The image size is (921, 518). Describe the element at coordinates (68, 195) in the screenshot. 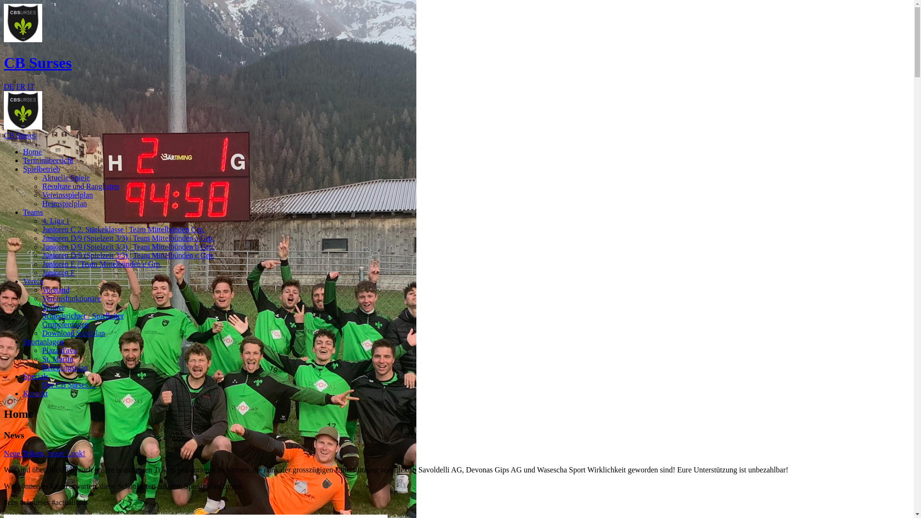

I see `Vereinsspielplan` at that location.